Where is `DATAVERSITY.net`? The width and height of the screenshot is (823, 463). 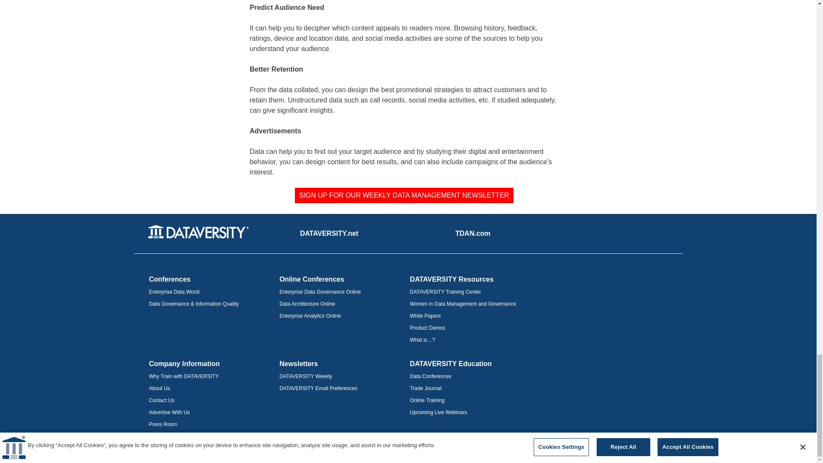 DATAVERSITY.net is located at coordinates (329, 234).